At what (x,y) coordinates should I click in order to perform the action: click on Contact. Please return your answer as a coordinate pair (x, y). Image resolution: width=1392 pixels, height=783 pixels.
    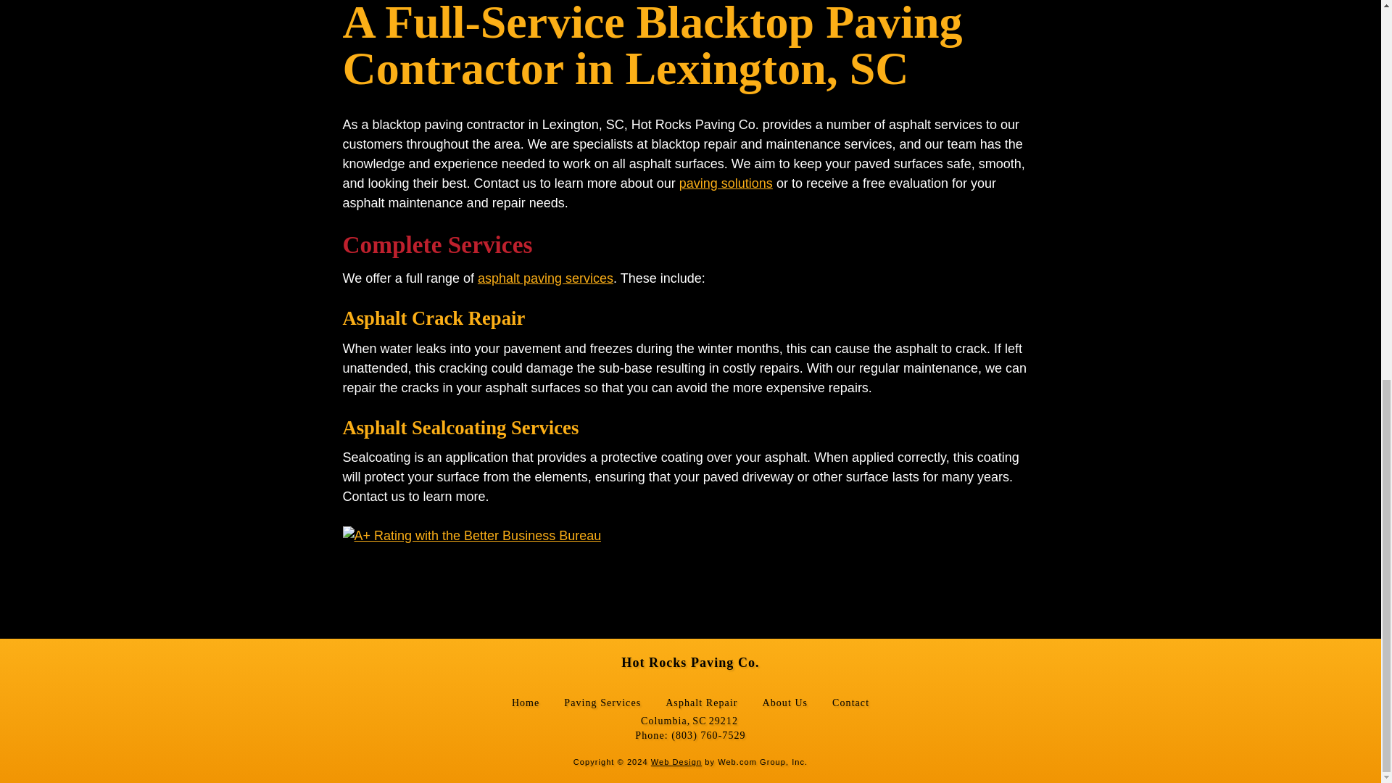
    Looking at the image, I should click on (850, 703).